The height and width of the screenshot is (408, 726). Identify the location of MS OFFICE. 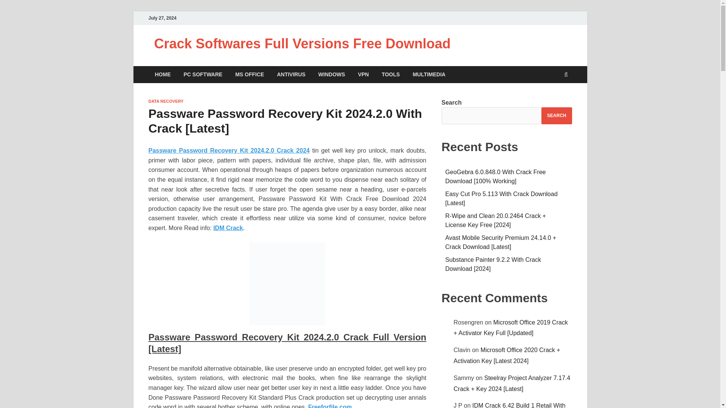
(249, 74).